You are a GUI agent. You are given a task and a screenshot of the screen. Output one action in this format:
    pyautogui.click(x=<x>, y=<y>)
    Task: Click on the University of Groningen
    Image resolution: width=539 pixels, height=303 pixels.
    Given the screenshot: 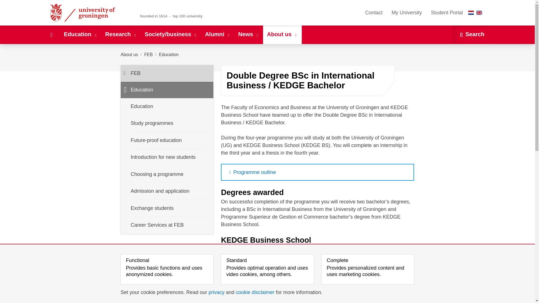 What is the action you would take?
    pyautogui.click(x=89, y=13)
    